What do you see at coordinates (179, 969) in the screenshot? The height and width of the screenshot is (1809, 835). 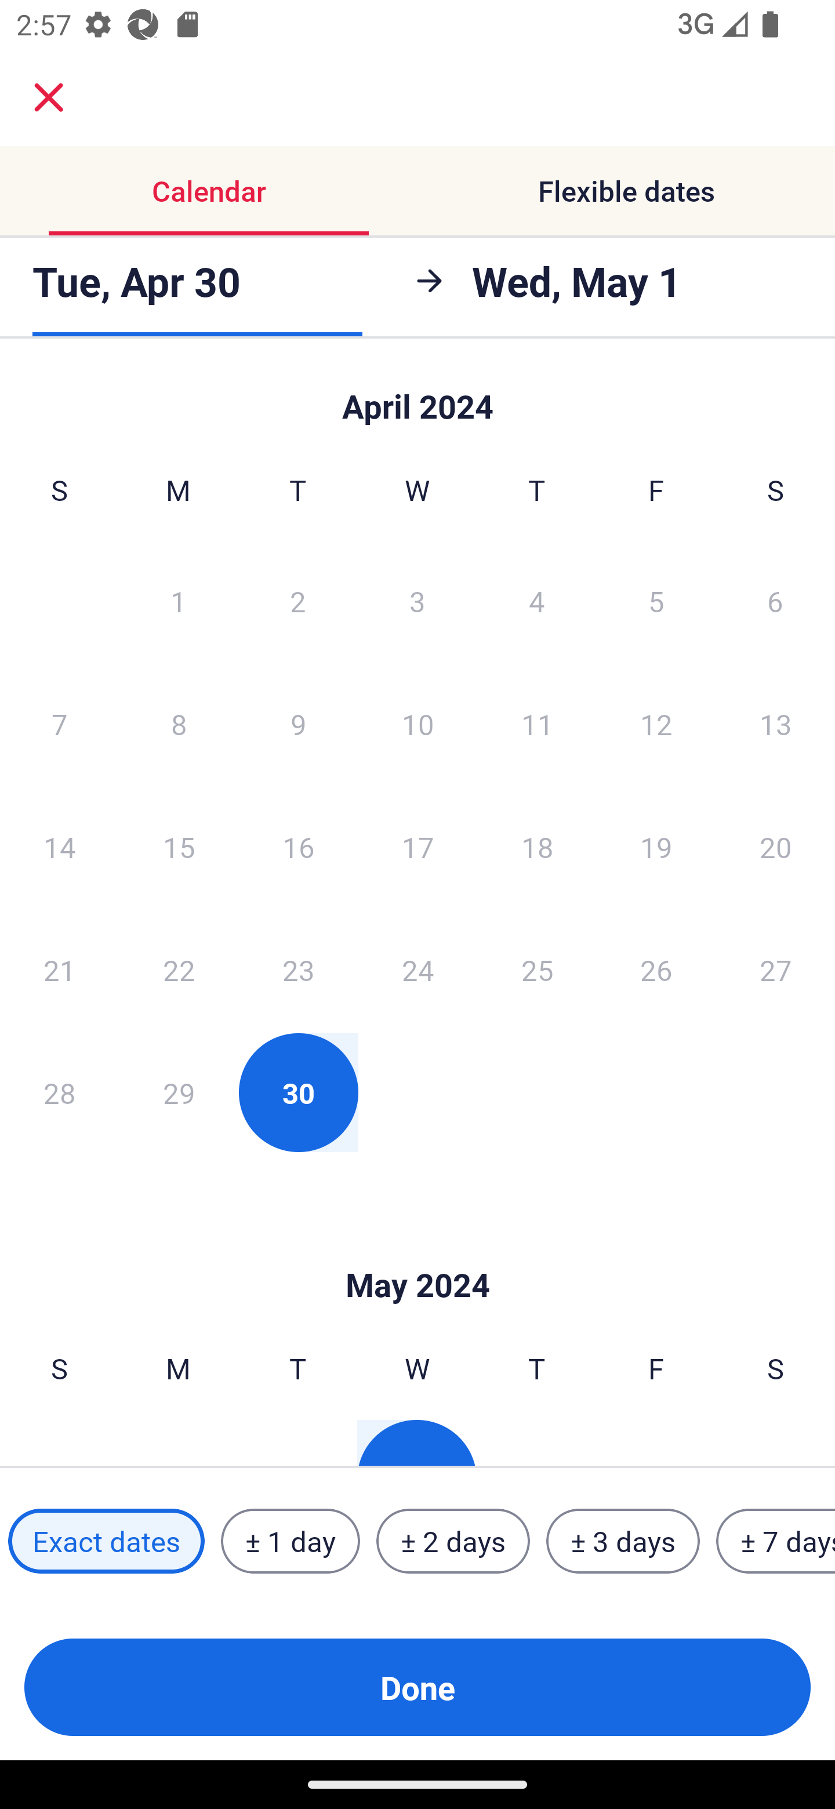 I see `22 Monday, April 22, 2024` at bounding box center [179, 969].